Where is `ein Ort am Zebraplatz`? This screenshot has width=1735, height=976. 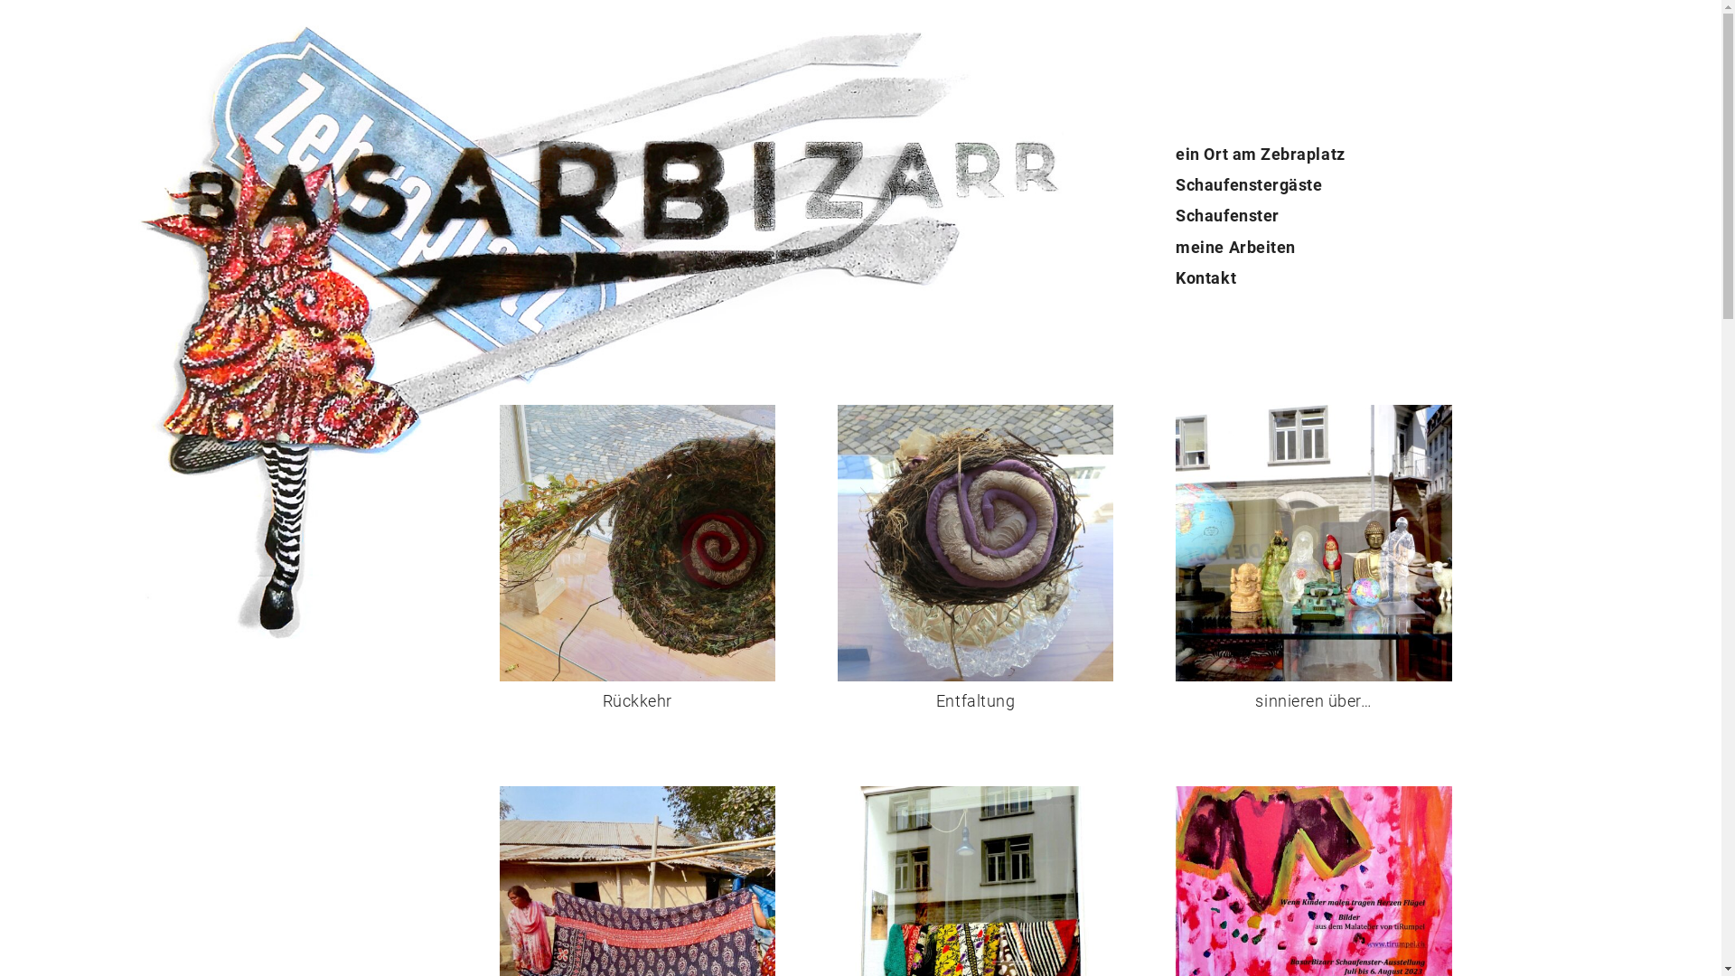
ein Ort am Zebraplatz is located at coordinates (1260, 154).